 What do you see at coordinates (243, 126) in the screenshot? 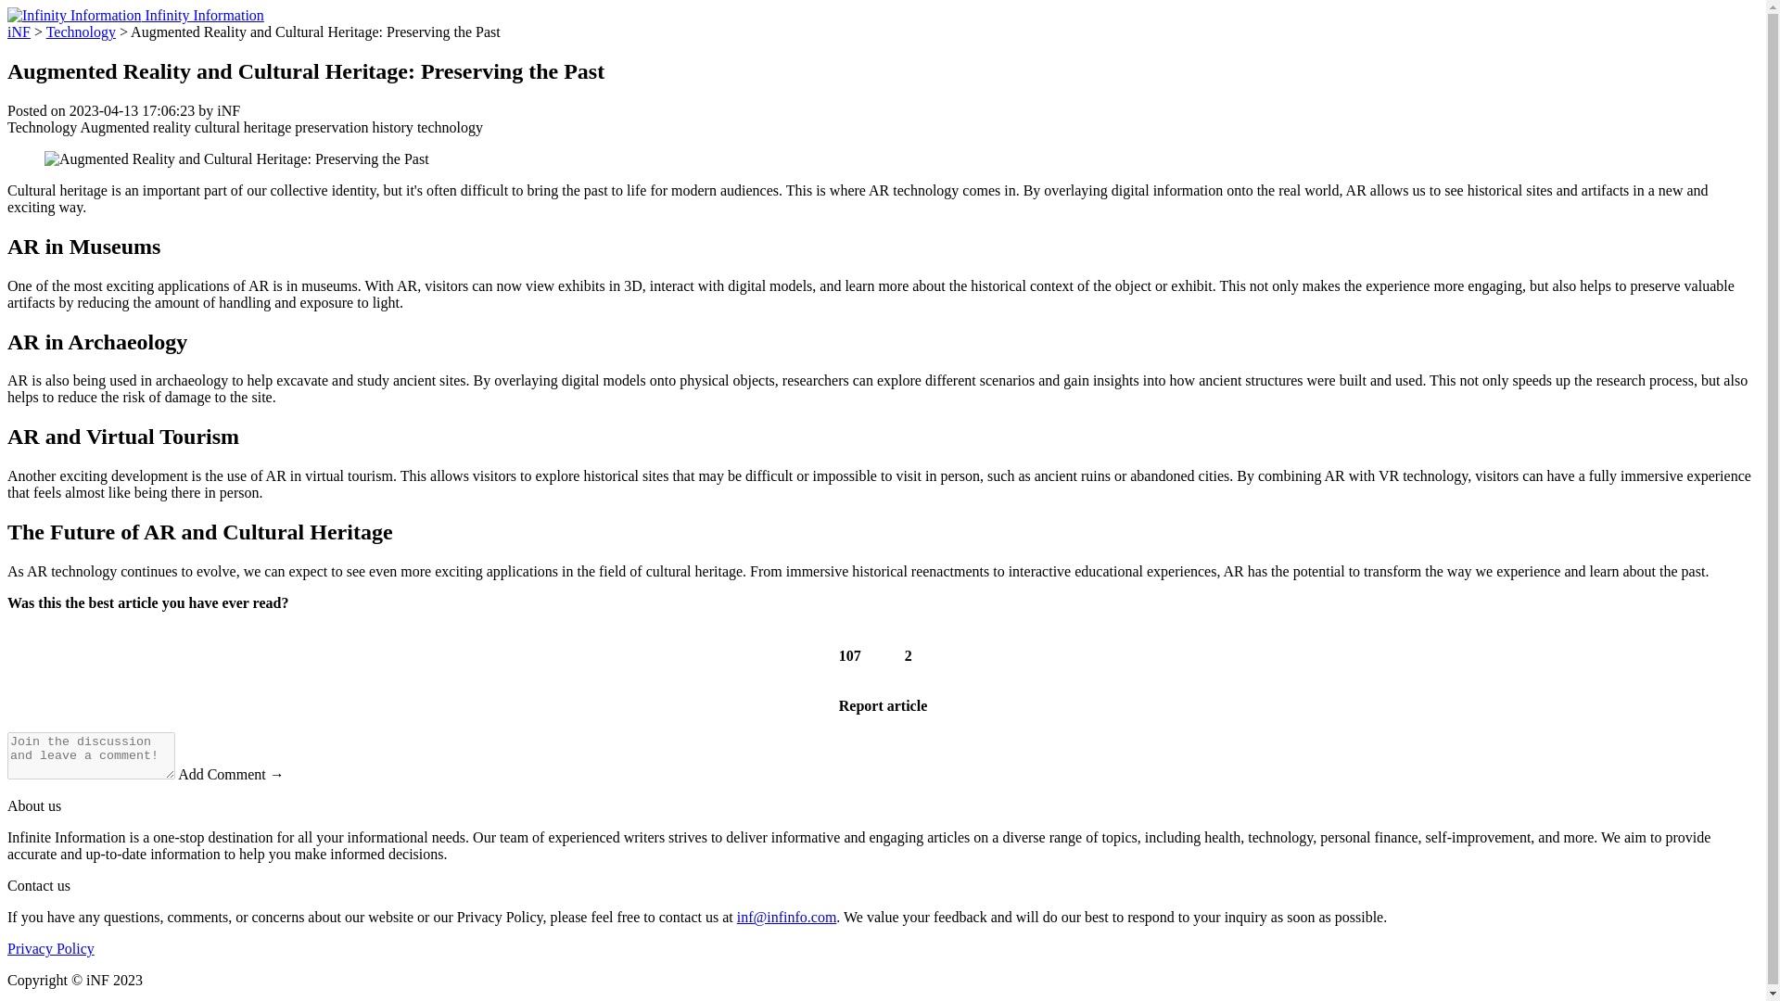
I see `cultural heritage` at bounding box center [243, 126].